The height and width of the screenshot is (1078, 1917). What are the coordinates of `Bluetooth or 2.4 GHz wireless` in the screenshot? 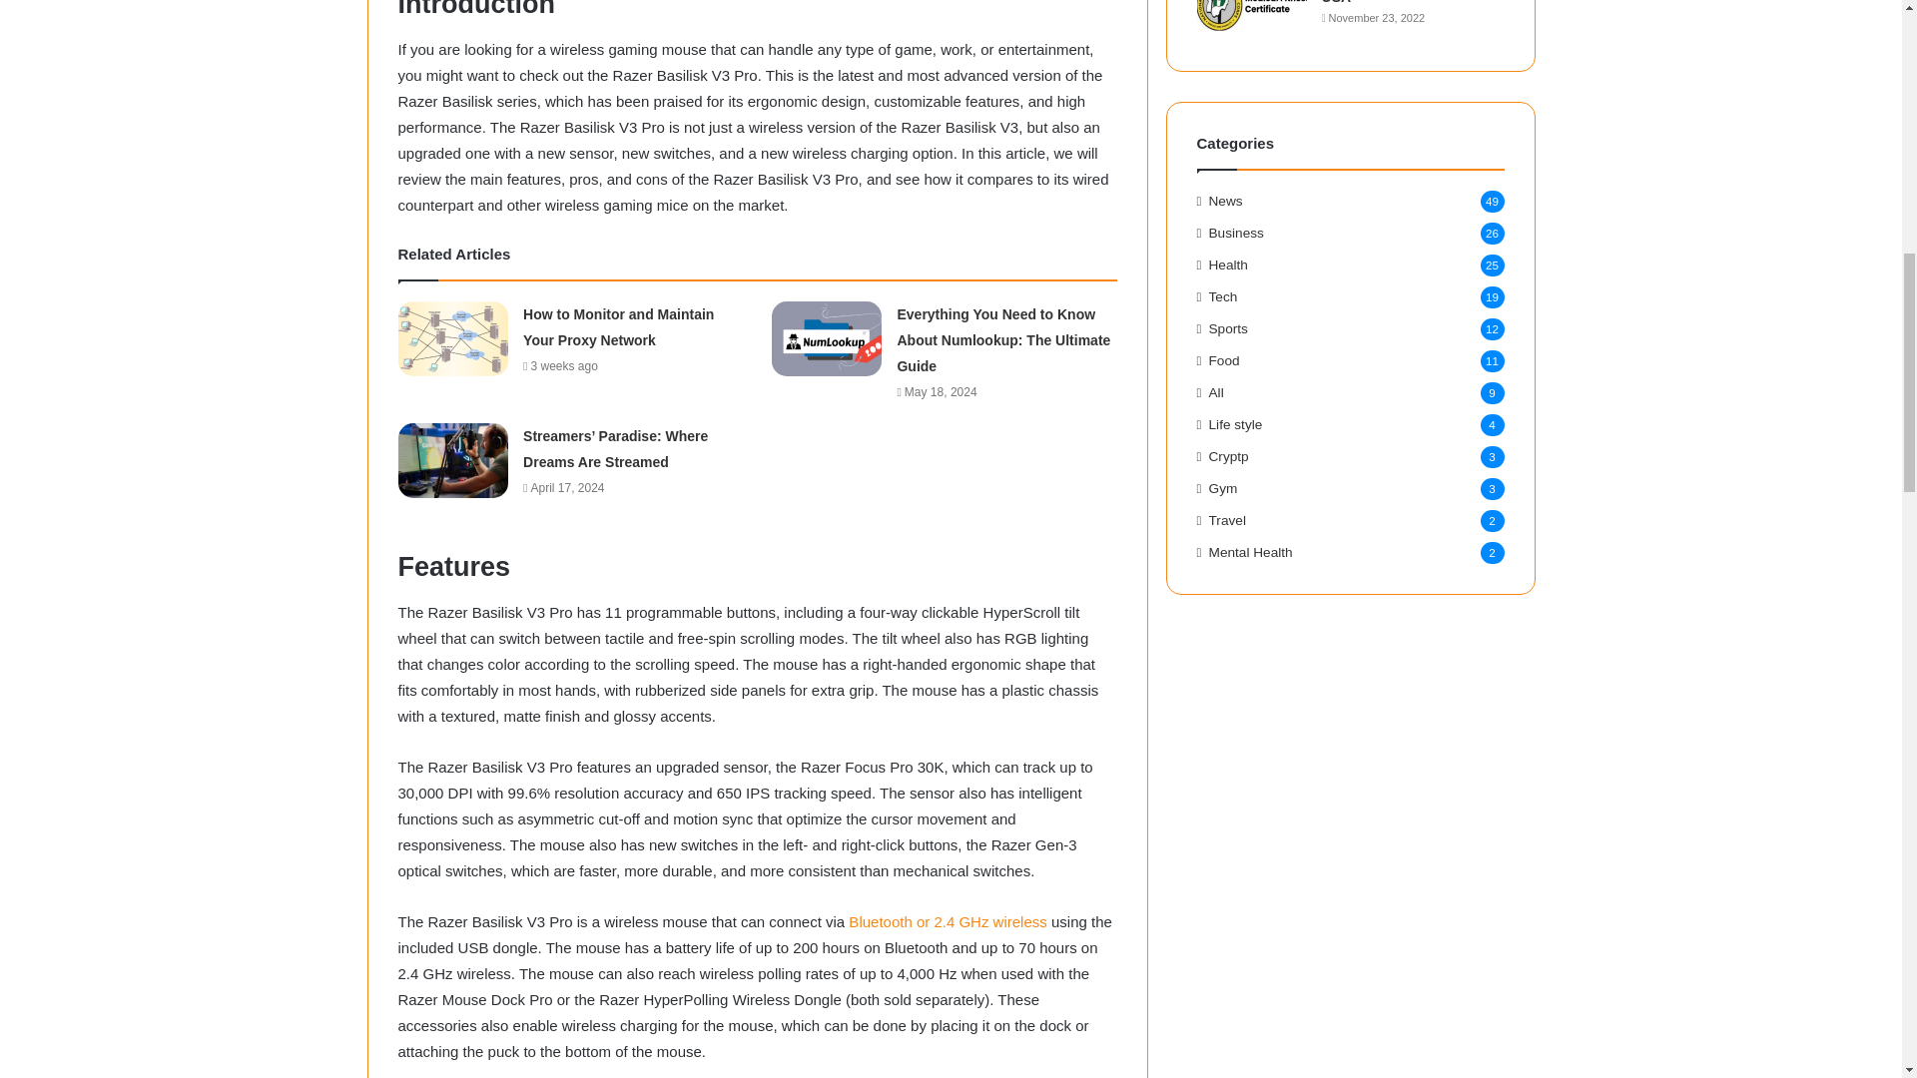 It's located at (946, 921).